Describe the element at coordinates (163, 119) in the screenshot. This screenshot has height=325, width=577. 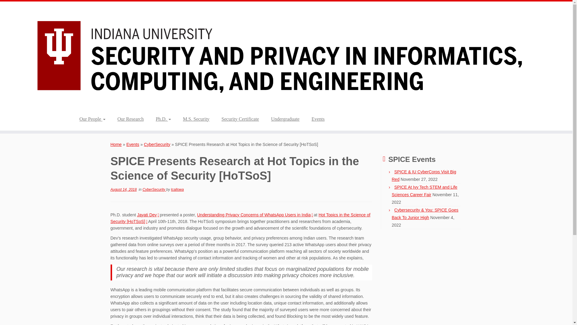
I see `Ph.D.` at that location.